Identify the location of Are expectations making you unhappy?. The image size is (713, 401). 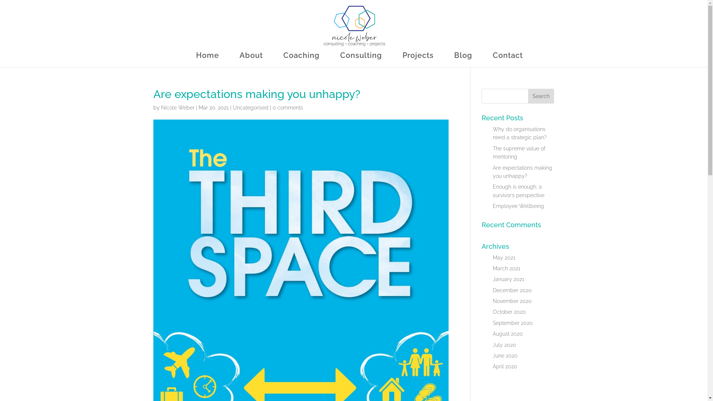
(522, 172).